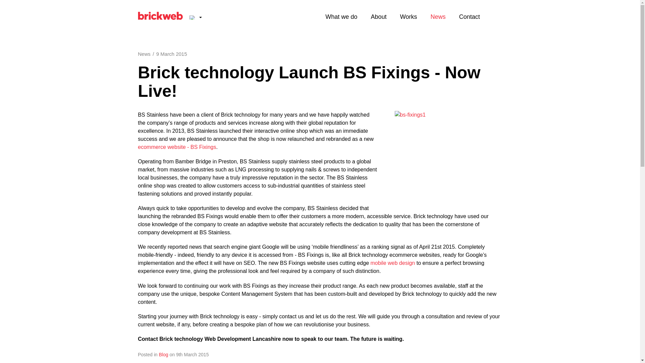 The image size is (645, 363). What do you see at coordinates (408, 17) in the screenshot?
I see `Works` at bounding box center [408, 17].